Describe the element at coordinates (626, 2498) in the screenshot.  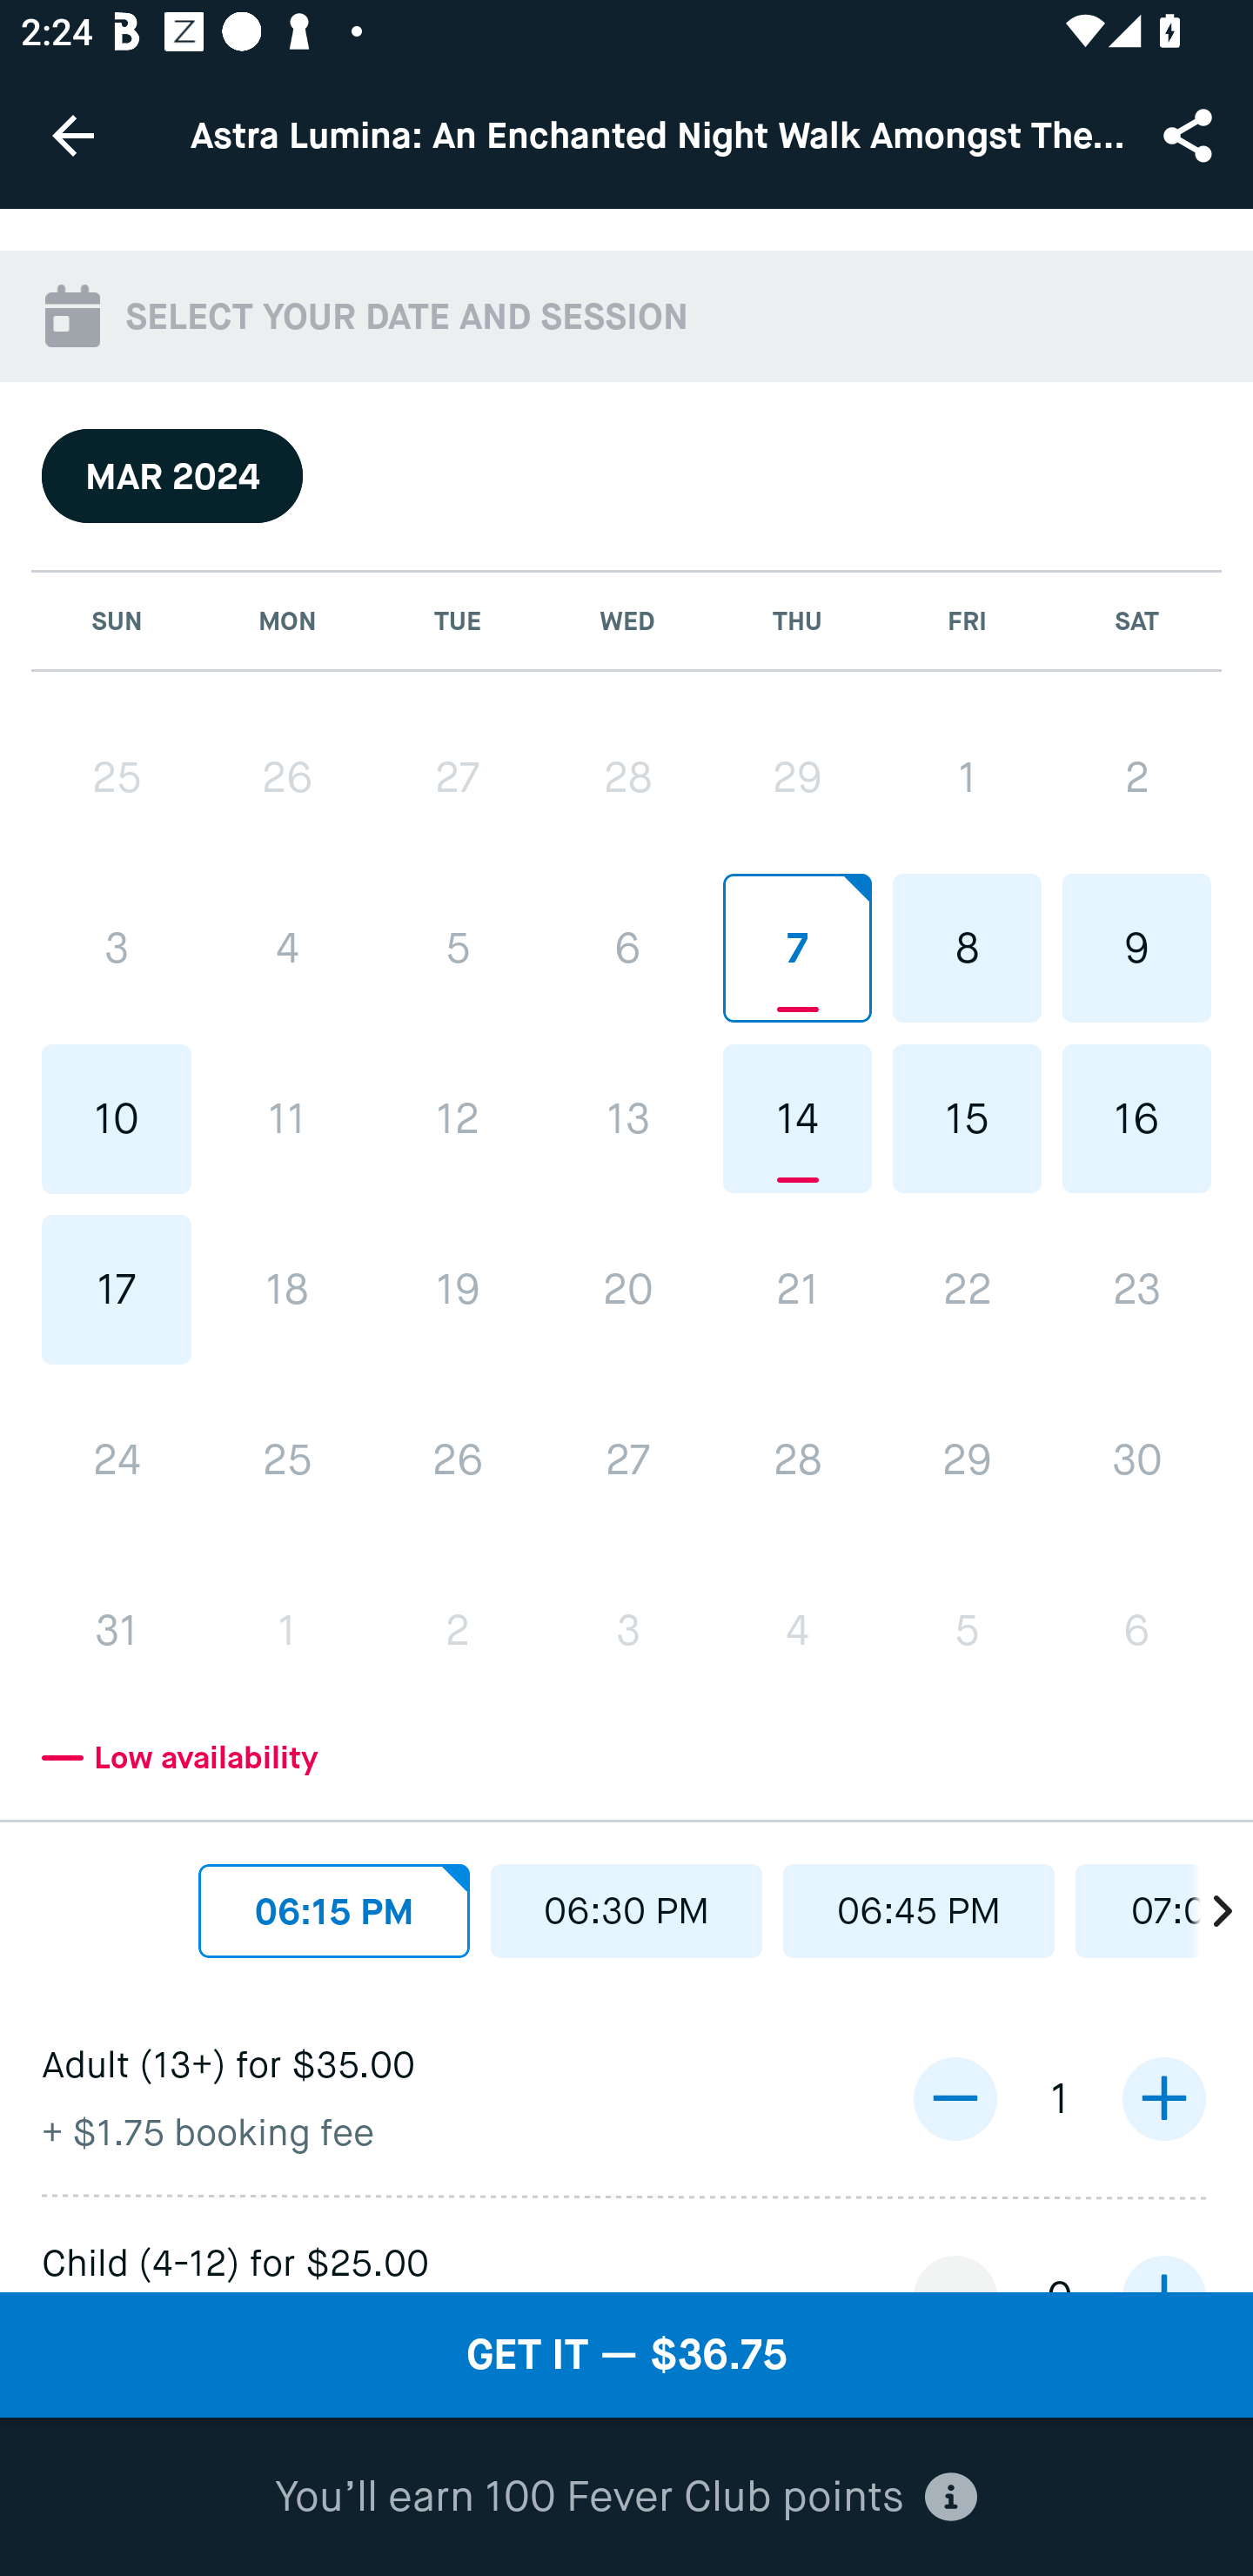
I see `You’ll earn 100 Fever Club points` at that location.